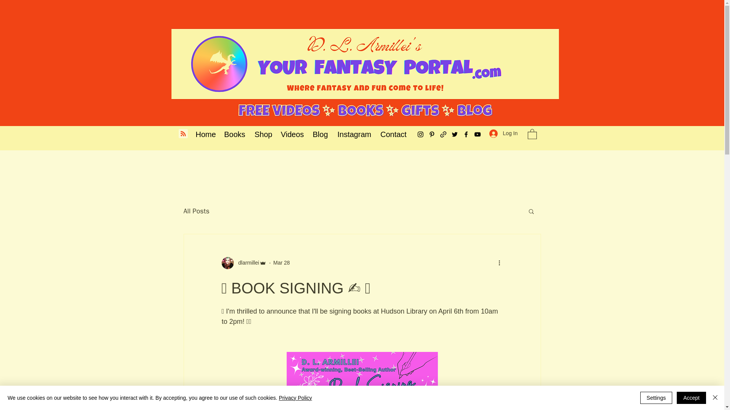 Image resolution: width=730 pixels, height=410 pixels. What do you see at coordinates (353, 134) in the screenshot?
I see `Instagram` at bounding box center [353, 134].